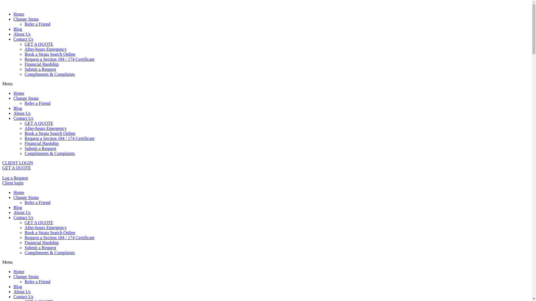 This screenshot has height=301, width=536. What do you see at coordinates (46, 227) in the screenshot?
I see `After-hours Emergency` at bounding box center [46, 227].